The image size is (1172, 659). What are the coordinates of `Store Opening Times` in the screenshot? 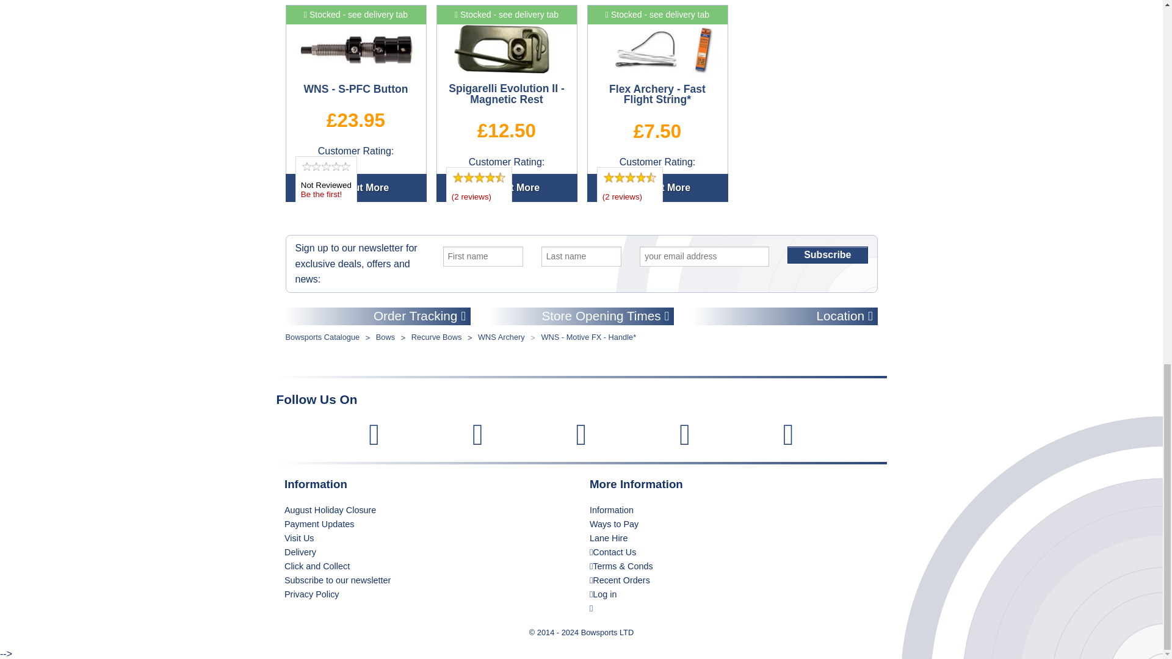 It's located at (581, 316).